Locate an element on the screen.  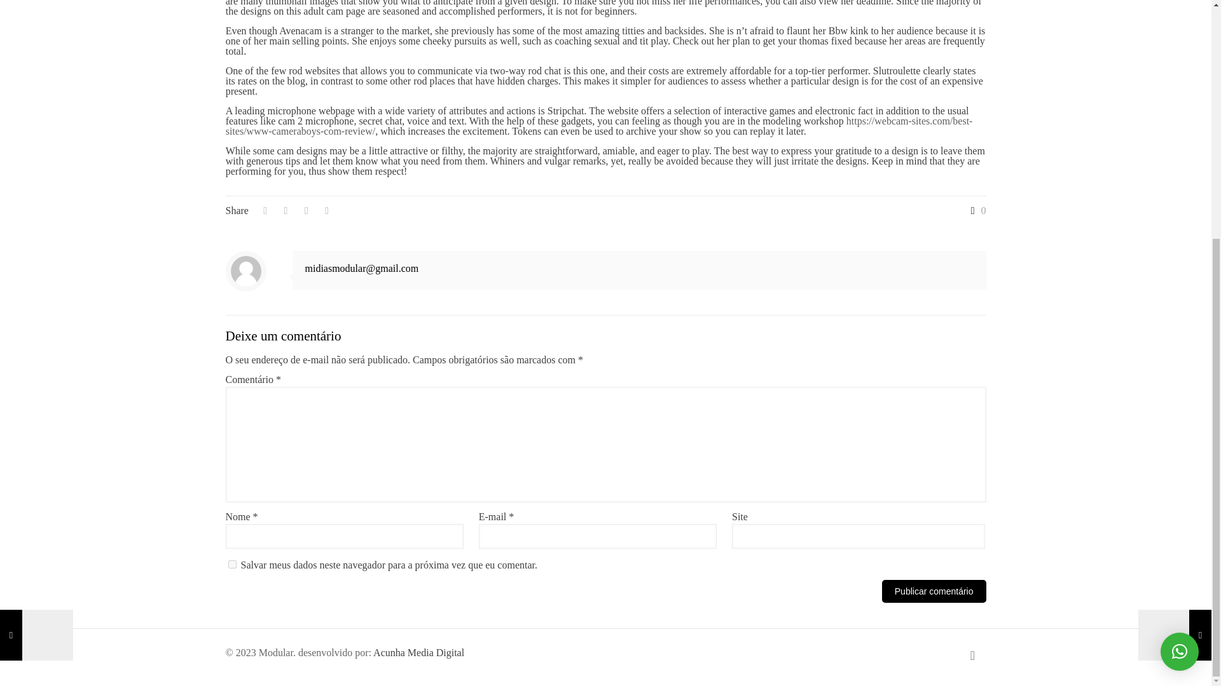
Acunha Media Digital is located at coordinates (418, 652).